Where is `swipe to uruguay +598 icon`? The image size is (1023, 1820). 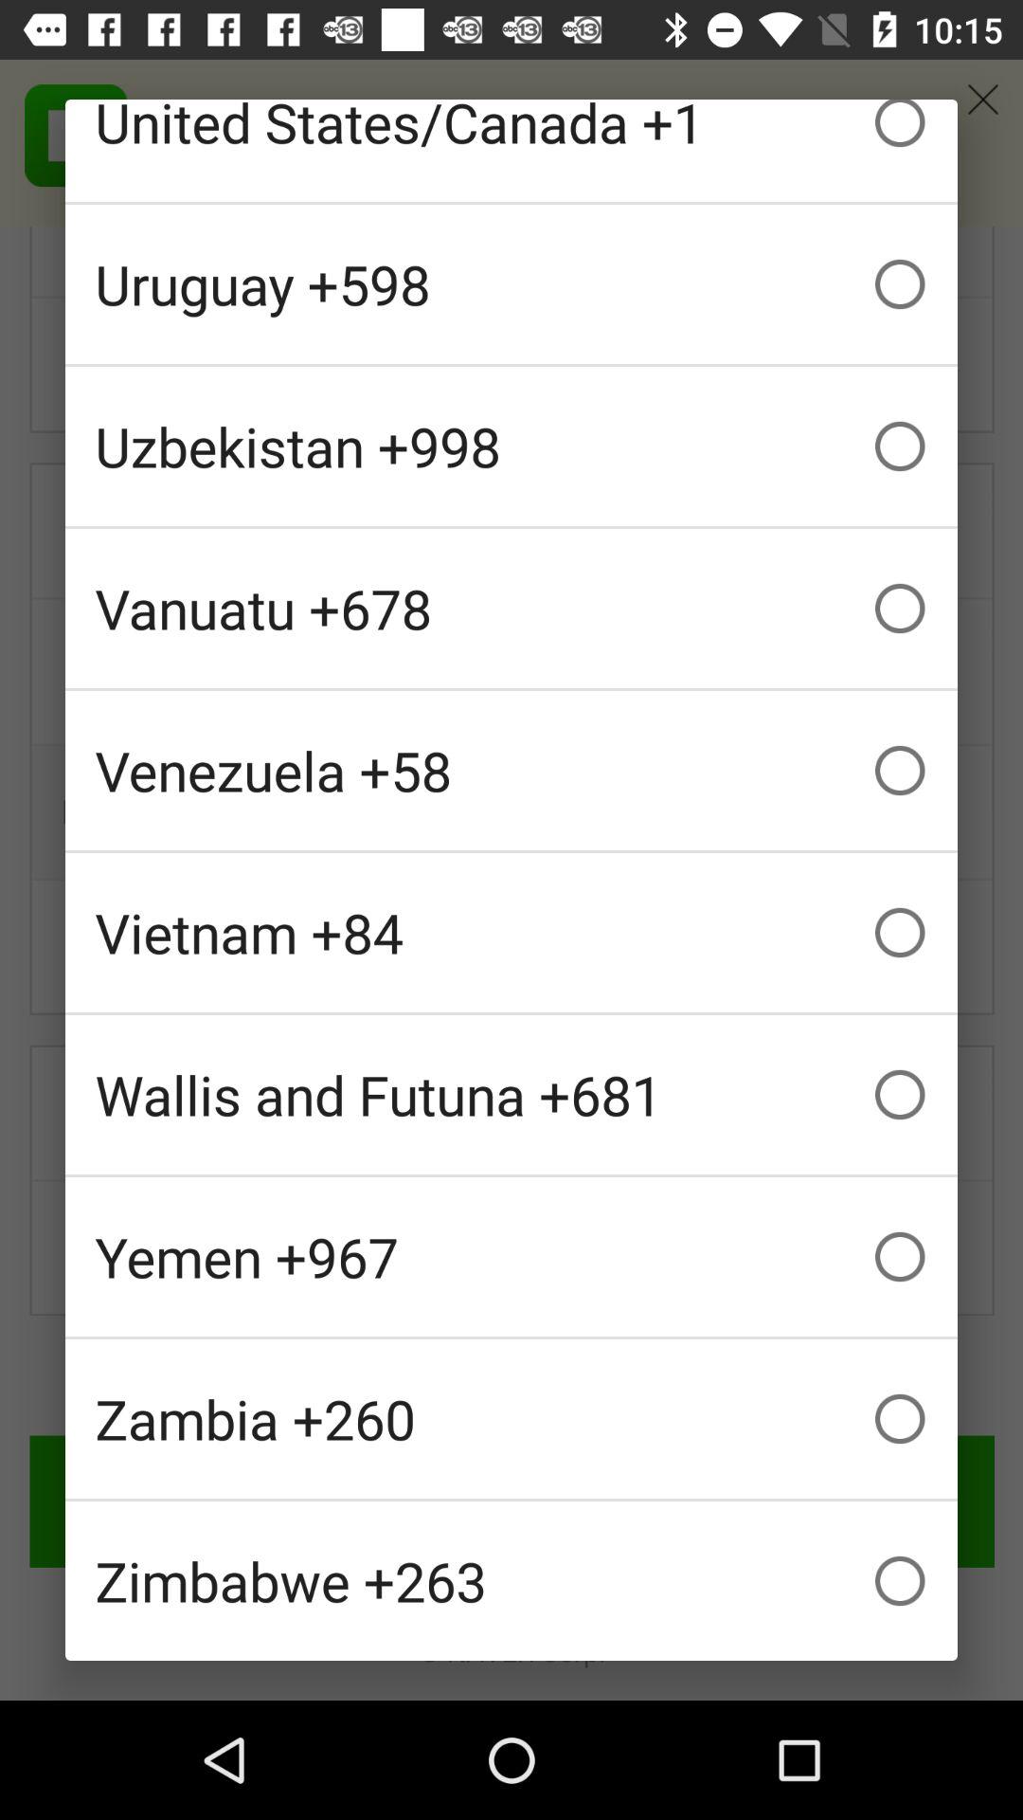
swipe to uruguay +598 icon is located at coordinates (511, 284).